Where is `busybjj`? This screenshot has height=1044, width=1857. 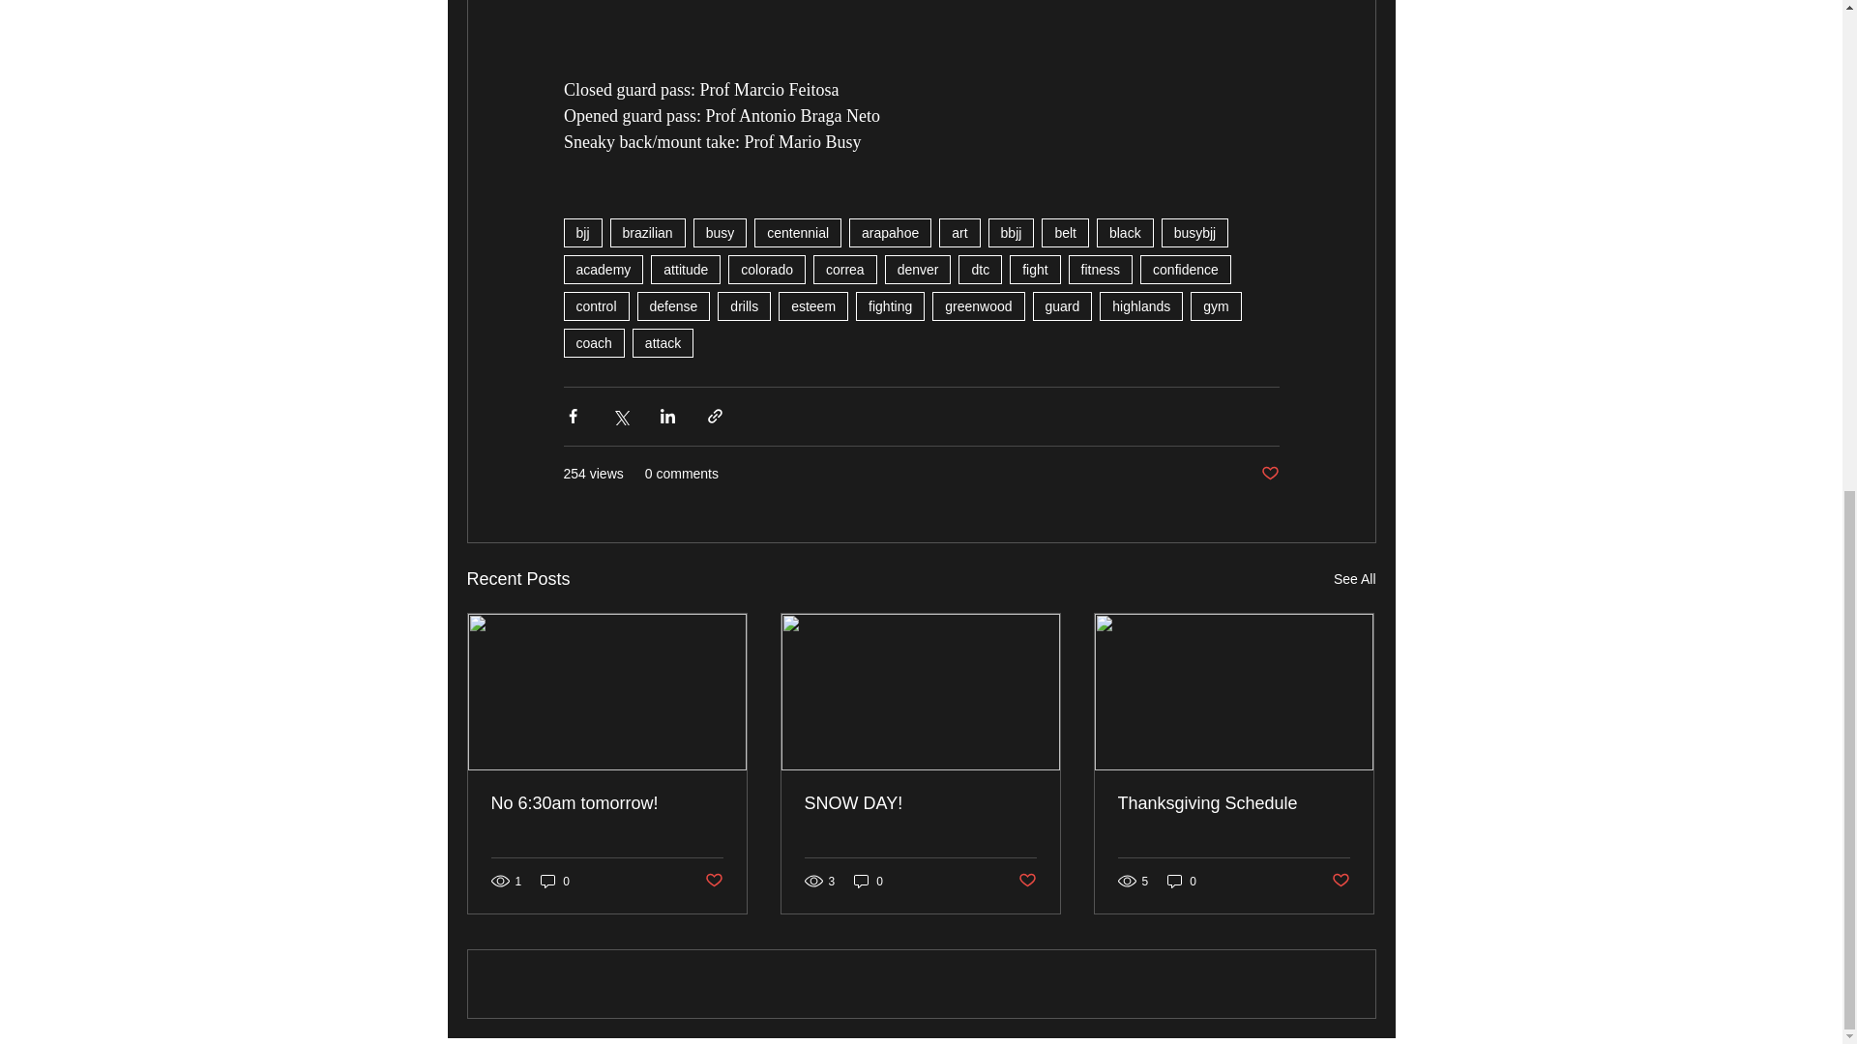
busybjj is located at coordinates (1195, 232).